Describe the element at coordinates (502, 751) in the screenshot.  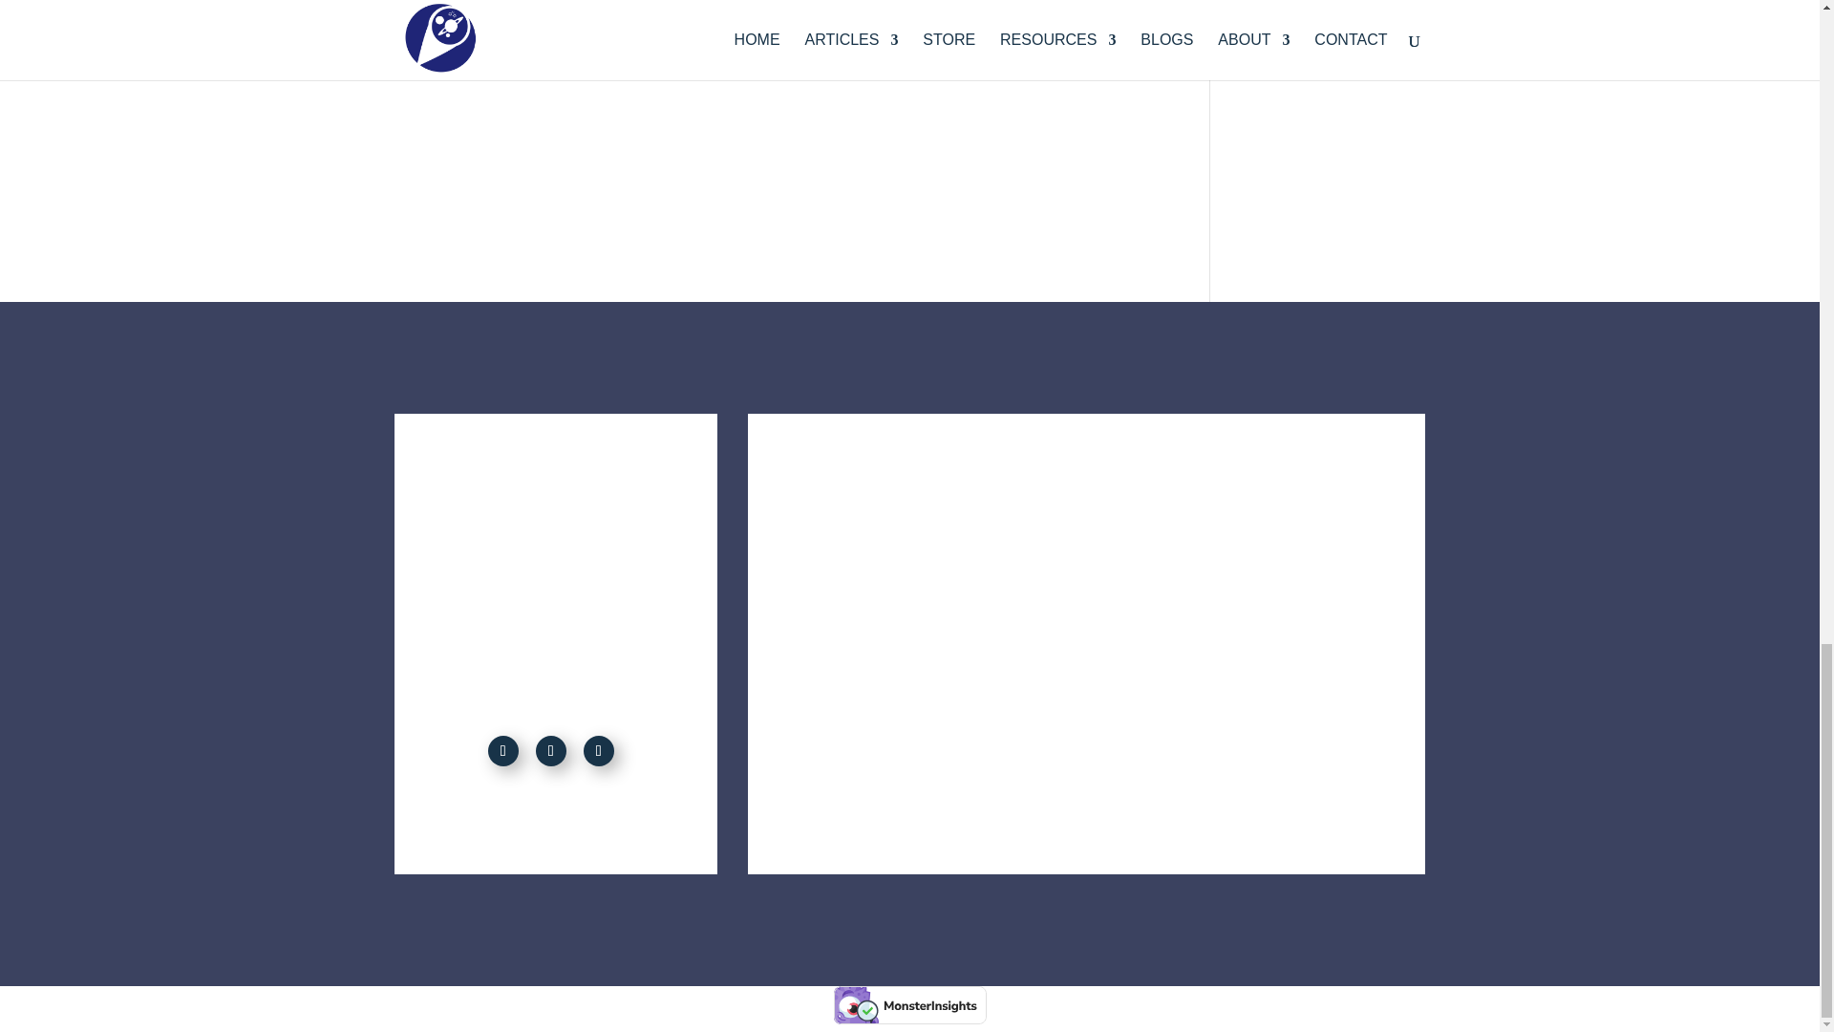
I see `Follow on Facebook` at that location.